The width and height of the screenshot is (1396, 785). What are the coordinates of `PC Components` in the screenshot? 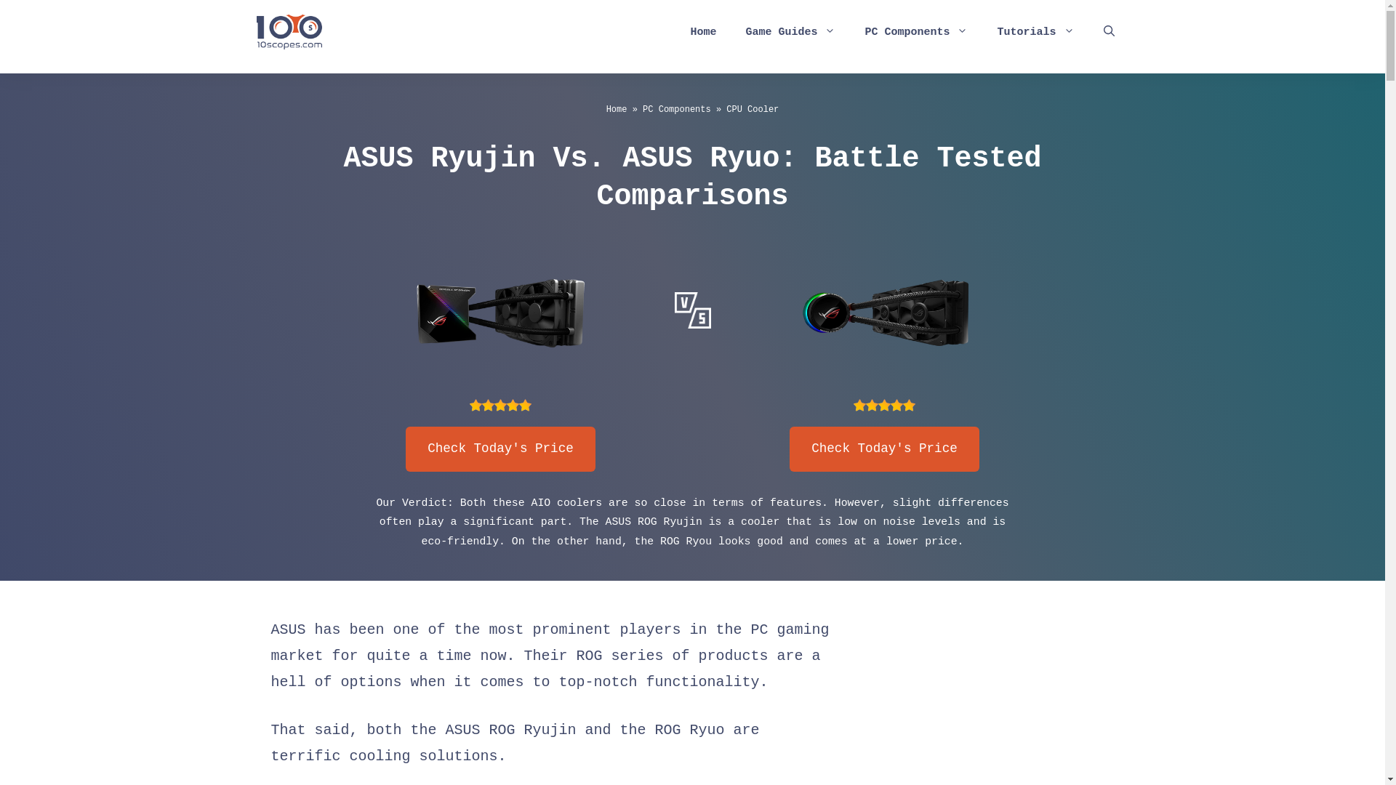 It's located at (916, 33).